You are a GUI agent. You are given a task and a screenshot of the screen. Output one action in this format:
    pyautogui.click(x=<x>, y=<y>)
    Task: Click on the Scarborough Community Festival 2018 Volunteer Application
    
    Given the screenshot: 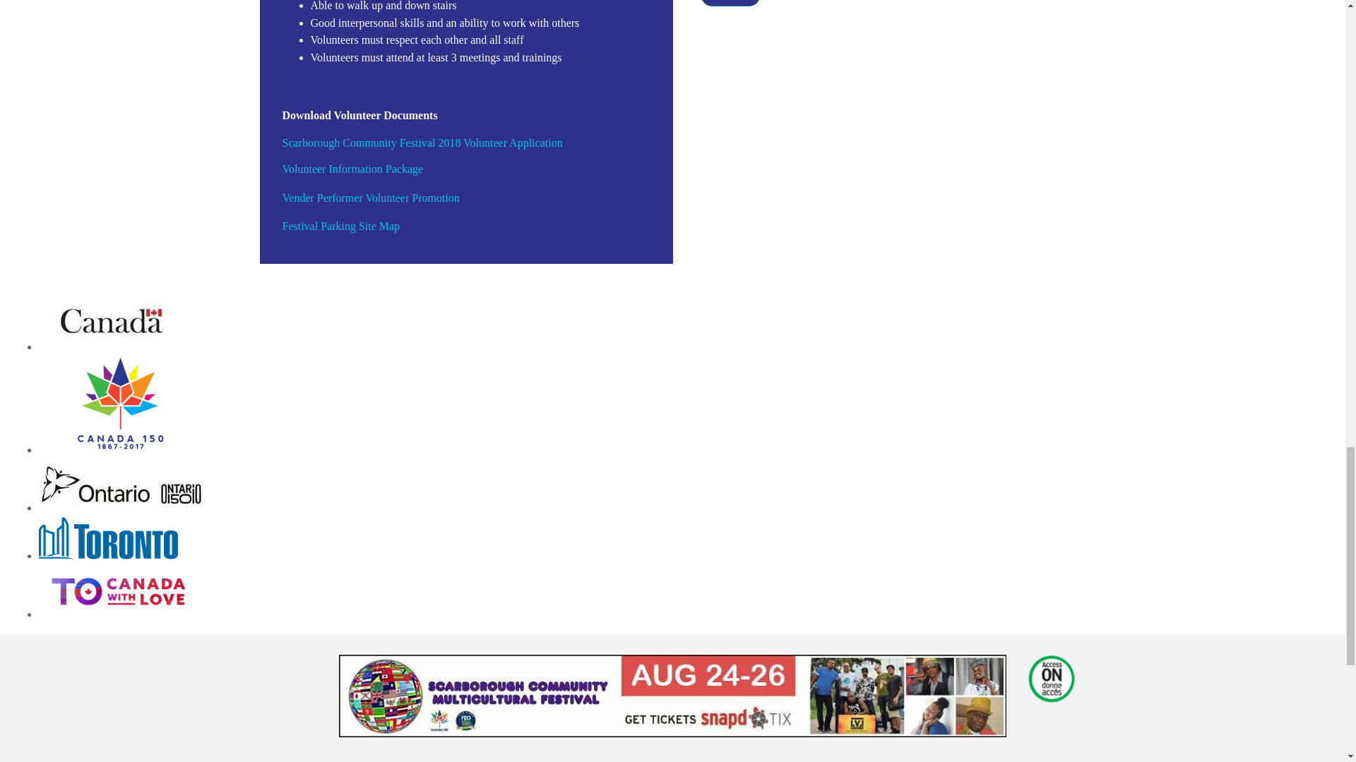 What is the action you would take?
    pyautogui.click(x=422, y=143)
    